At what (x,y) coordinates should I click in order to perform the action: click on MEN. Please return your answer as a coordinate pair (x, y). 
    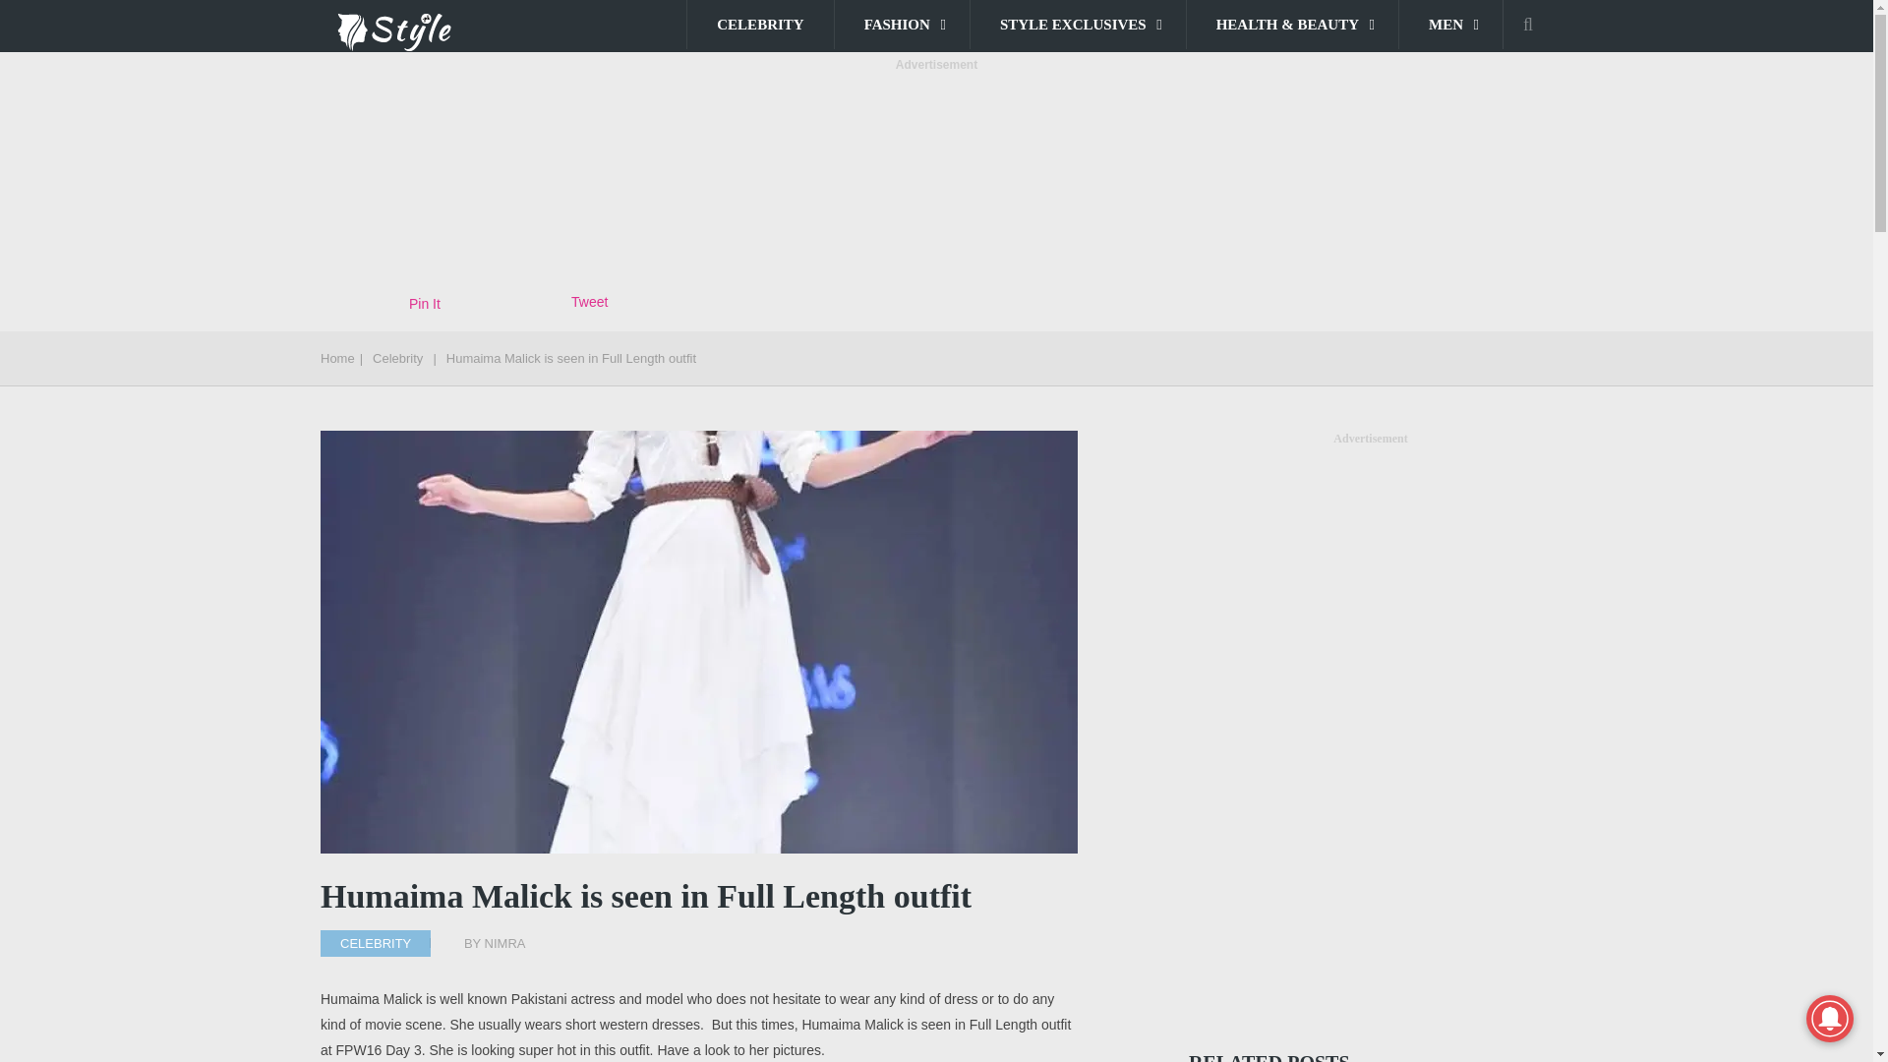
    Looking at the image, I should click on (1450, 24).